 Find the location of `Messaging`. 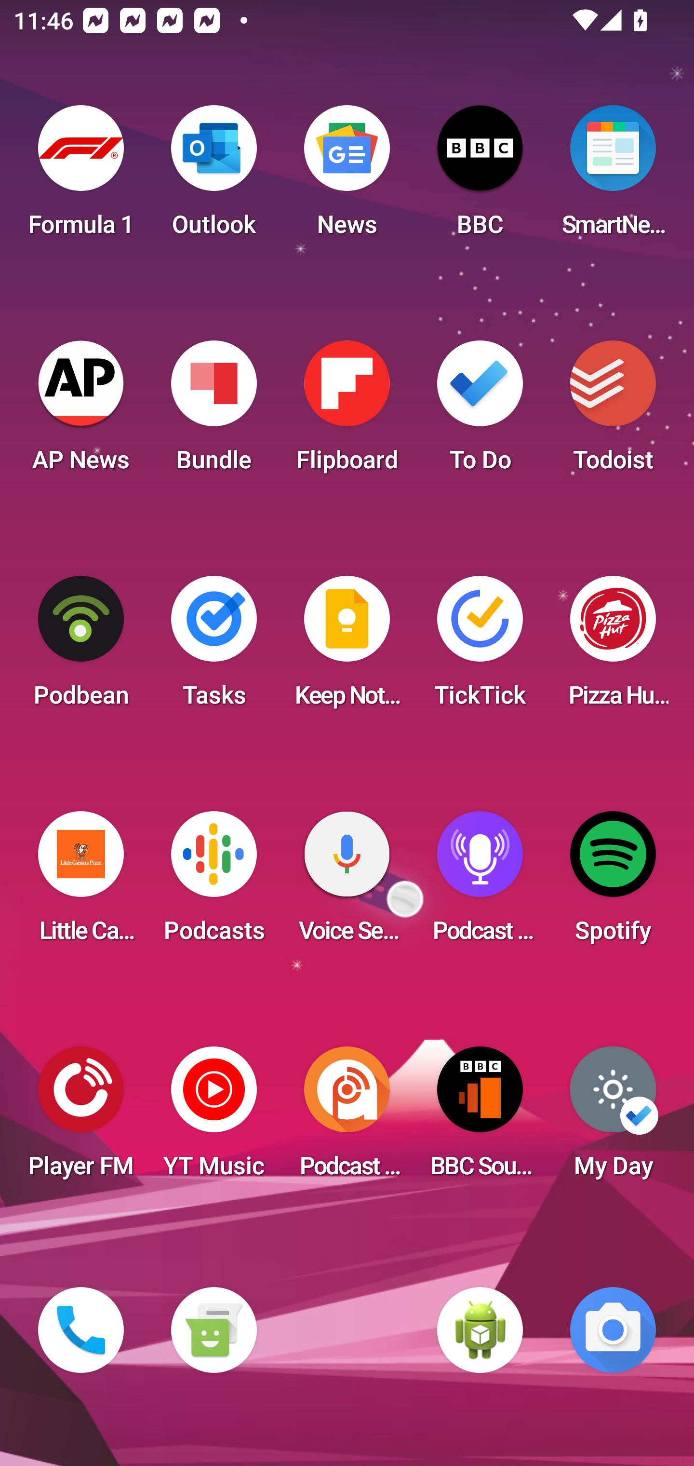

Messaging is located at coordinates (214, 1330).